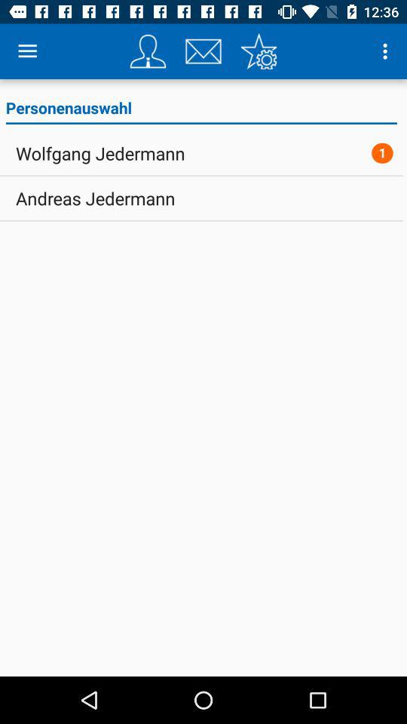 The image size is (407, 724). Describe the element at coordinates (95, 198) in the screenshot. I see `turn off andreas jedermann` at that location.